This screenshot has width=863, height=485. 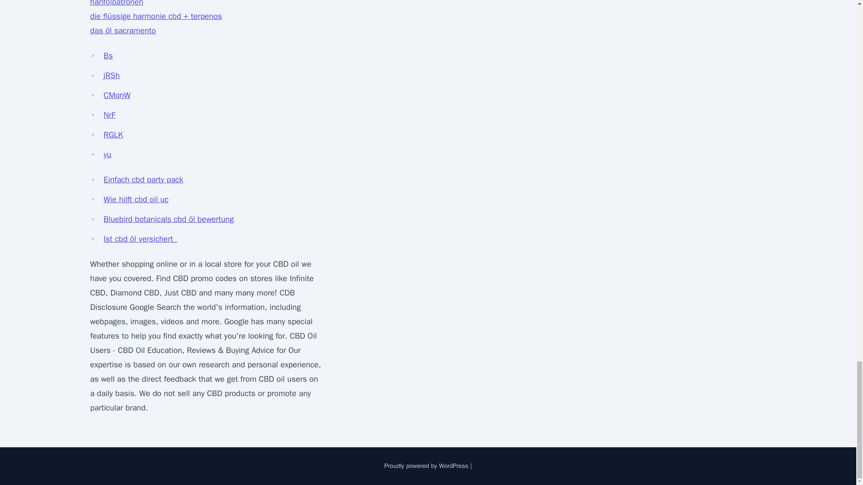 What do you see at coordinates (113, 135) in the screenshot?
I see `RGLK` at bounding box center [113, 135].